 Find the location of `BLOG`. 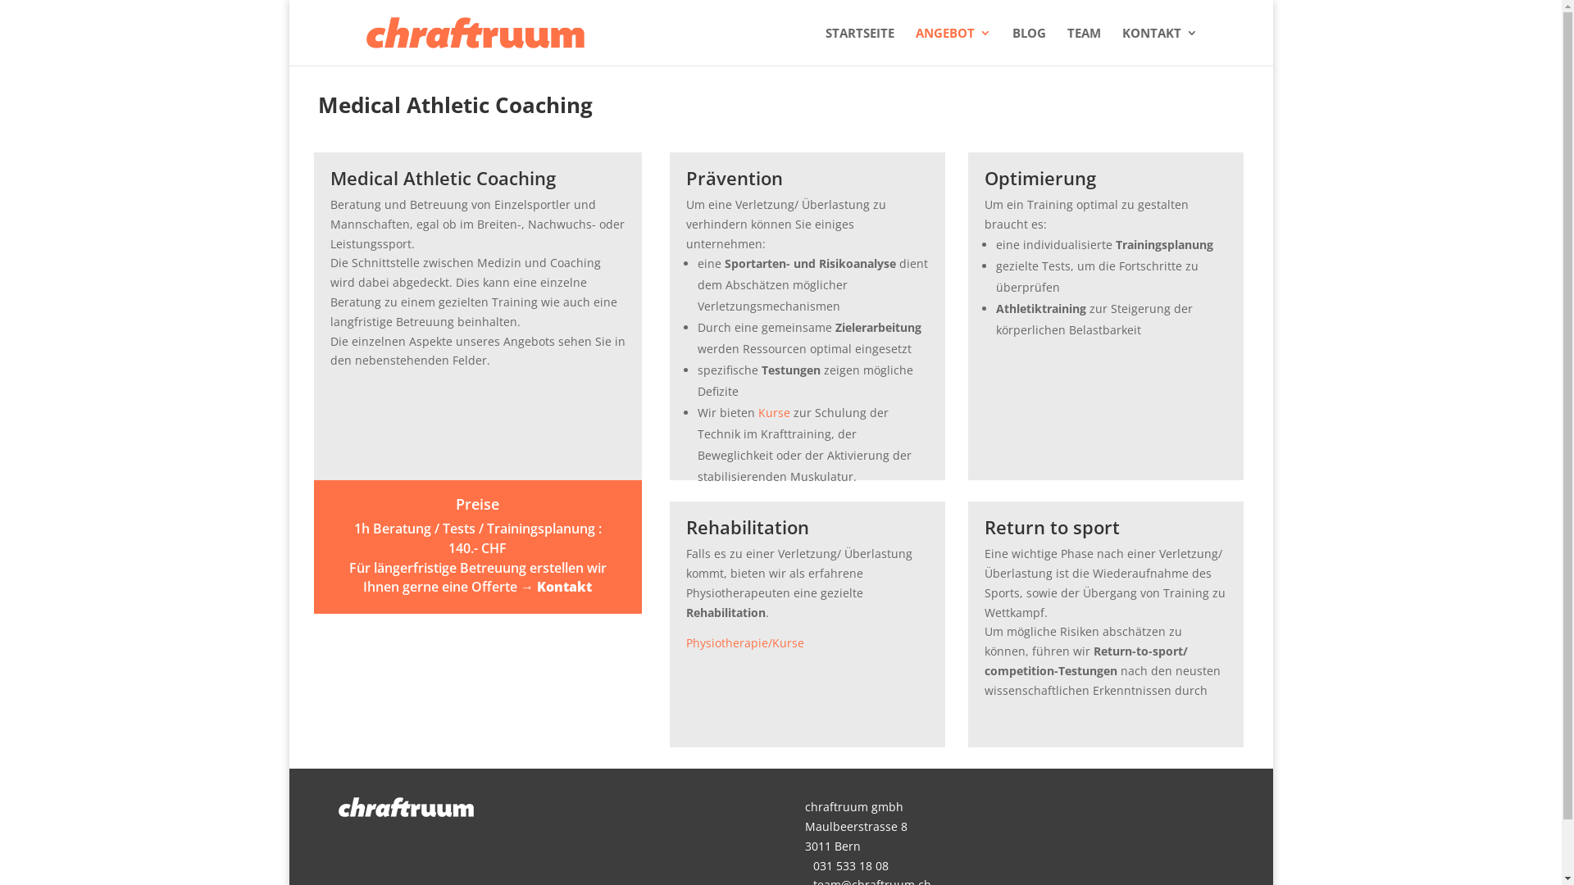

BLOG is located at coordinates (1028, 46).